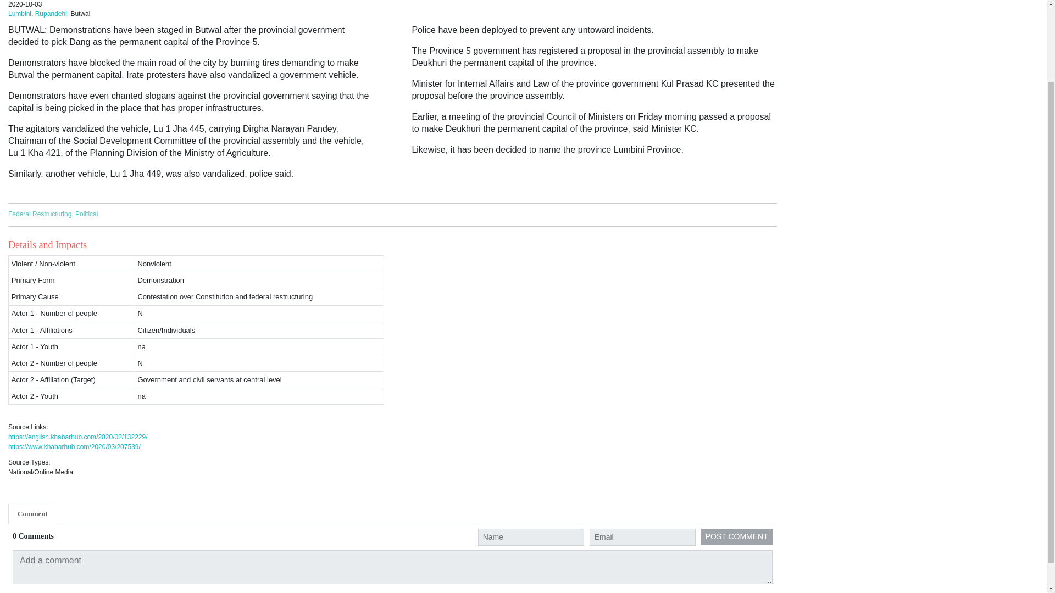 The height and width of the screenshot is (593, 1055). I want to click on Lumbini, so click(20, 14).